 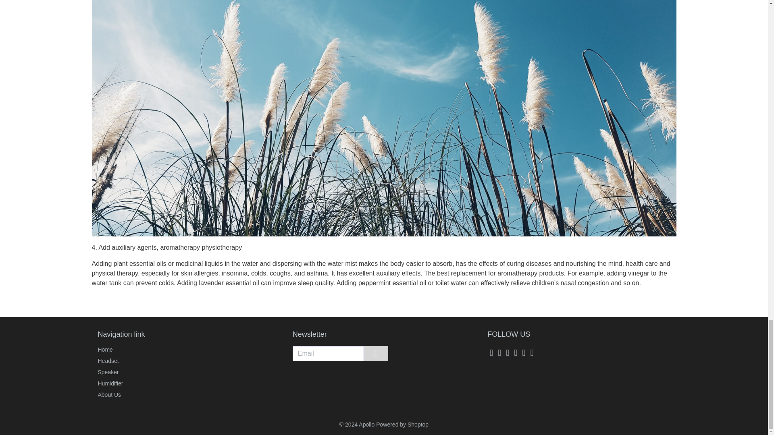 I want to click on Powered by Shoptop, so click(x=402, y=425).